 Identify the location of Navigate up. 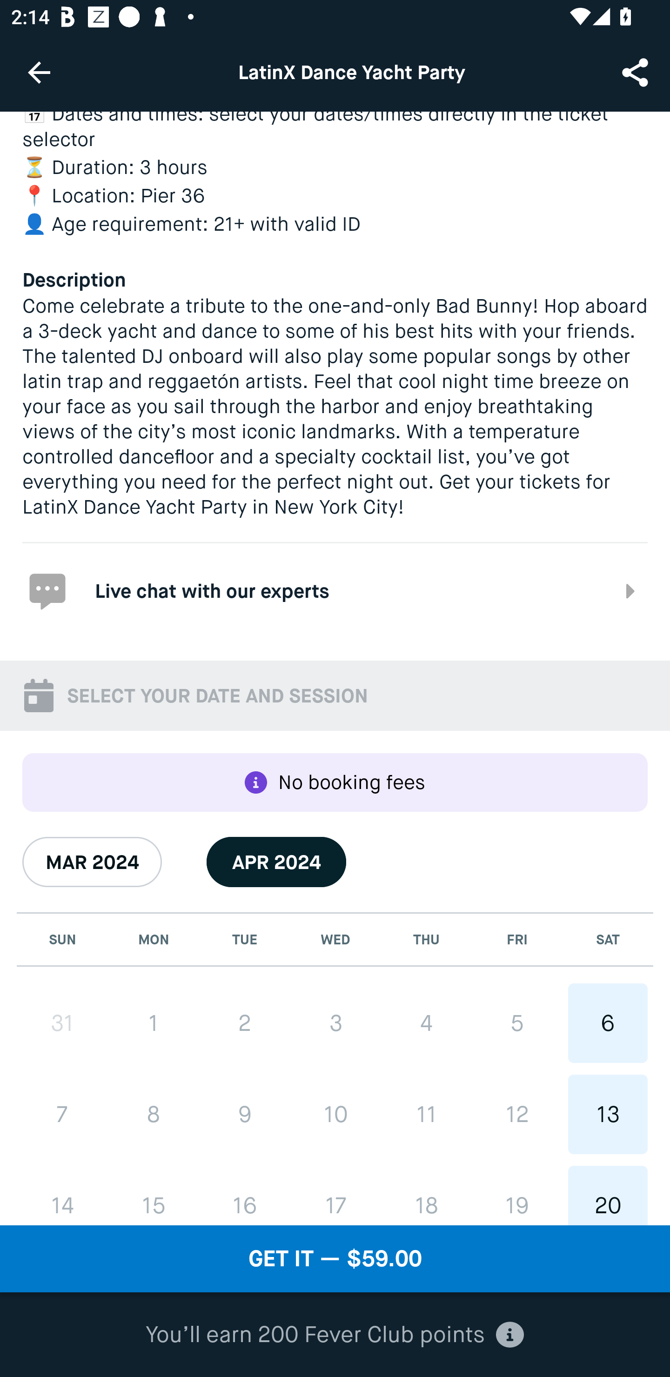
(39, 72).